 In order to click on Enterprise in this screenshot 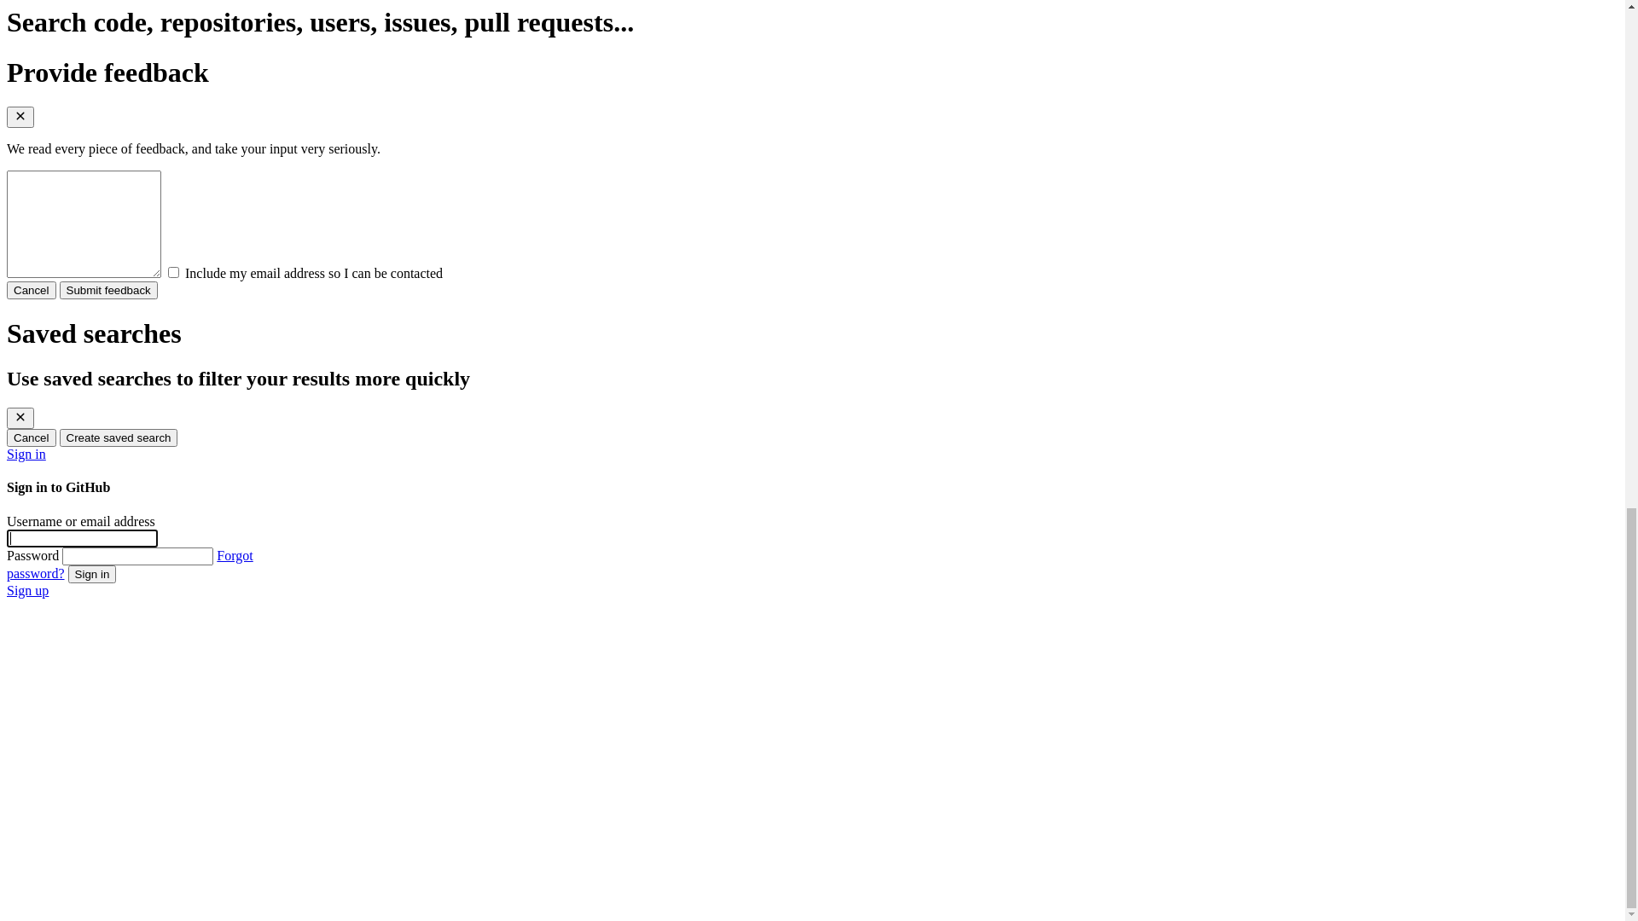, I will do `click(103, 699)`.